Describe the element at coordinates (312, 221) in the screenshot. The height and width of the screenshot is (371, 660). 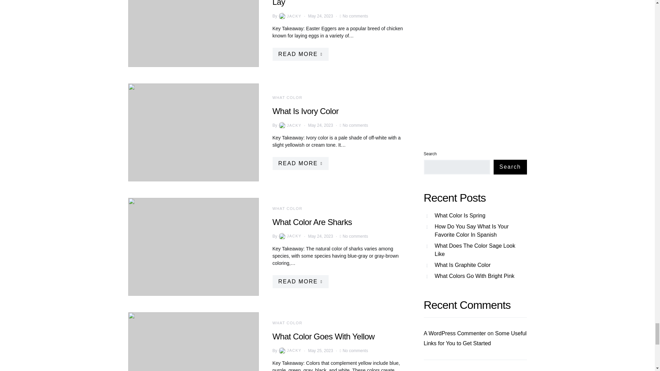
I see `What Color Are Sharks` at that location.